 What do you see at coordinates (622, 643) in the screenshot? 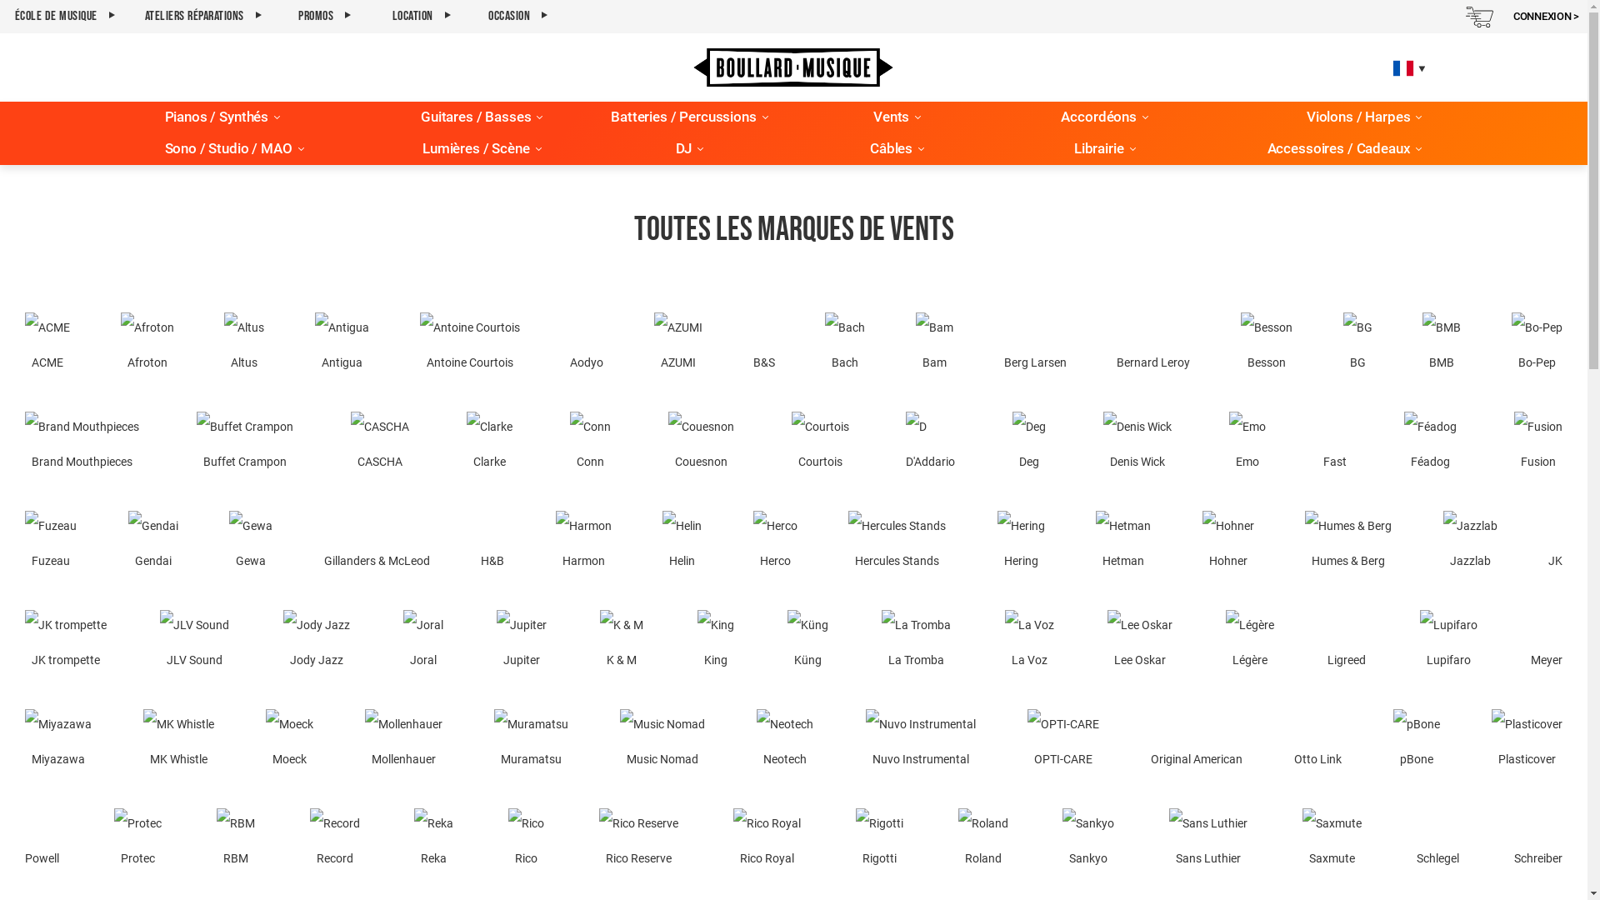
I see `K & M` at bounding box center [622, 643].